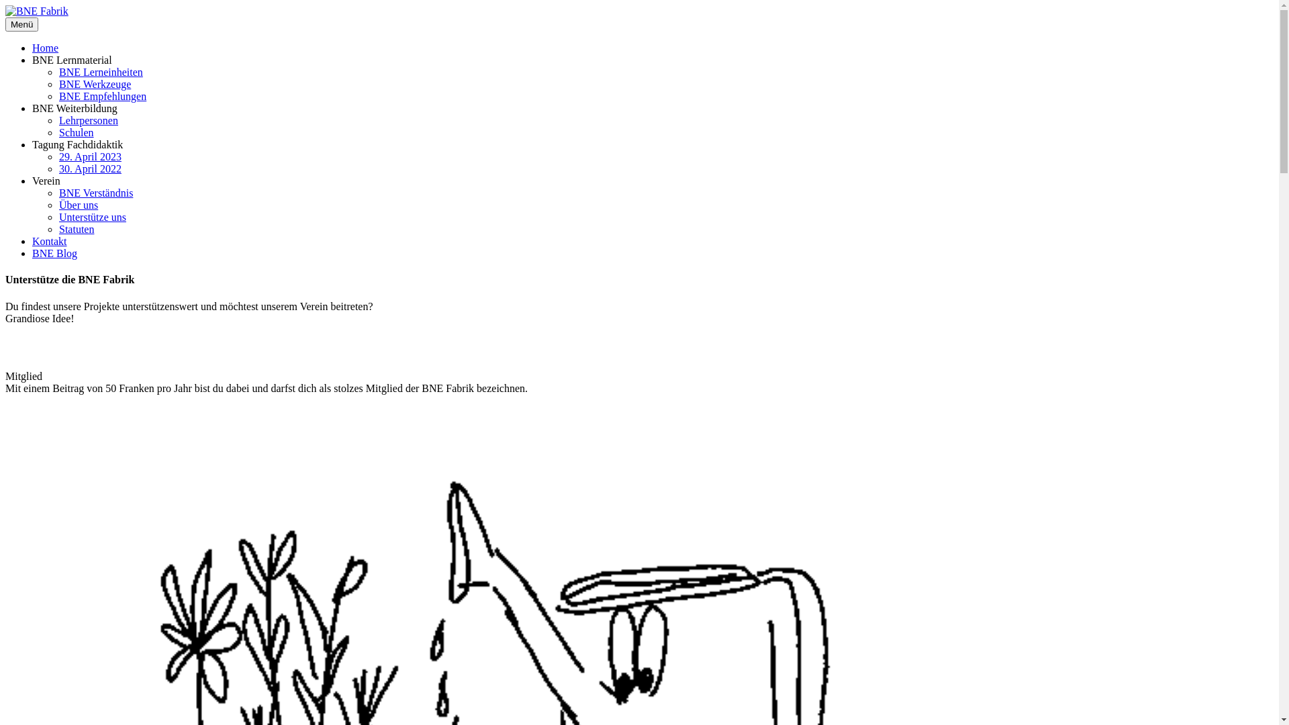 This screenshot has width=1289, height=725. What do you see at coordinates (77, 230) in the screenshot?
I see `Statuten` at bounding box center [77, 230].